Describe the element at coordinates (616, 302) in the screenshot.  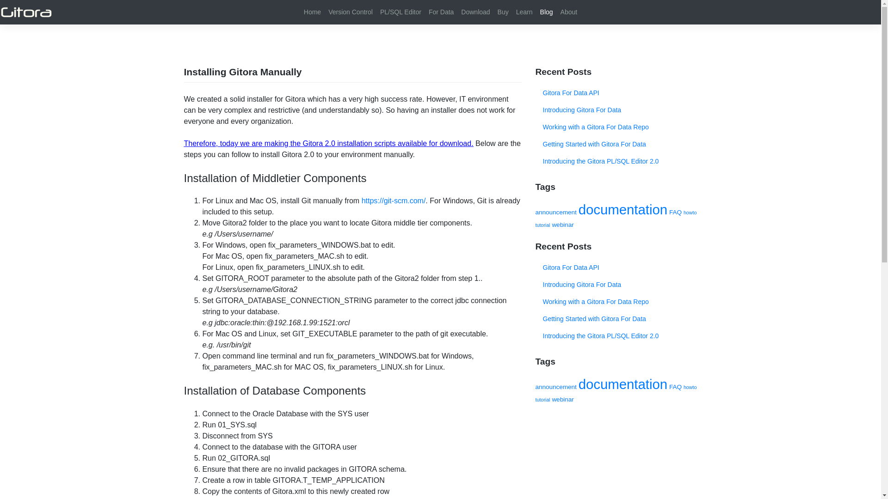
I see `Working with a Gitora For Data Repo` at that location.